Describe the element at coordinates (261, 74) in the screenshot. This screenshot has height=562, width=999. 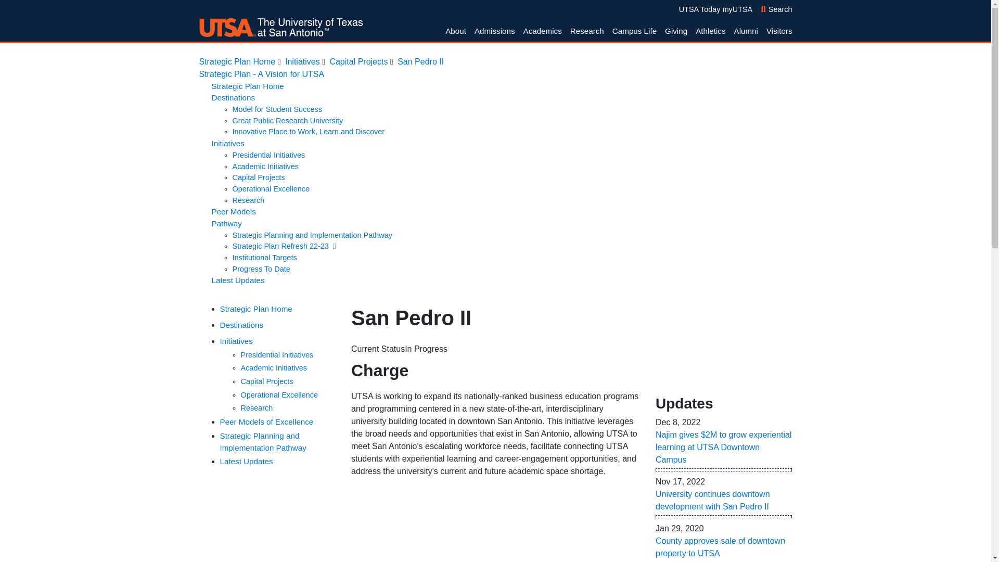
I see `Strategic Plan - A Vision for UTSA` at that location.